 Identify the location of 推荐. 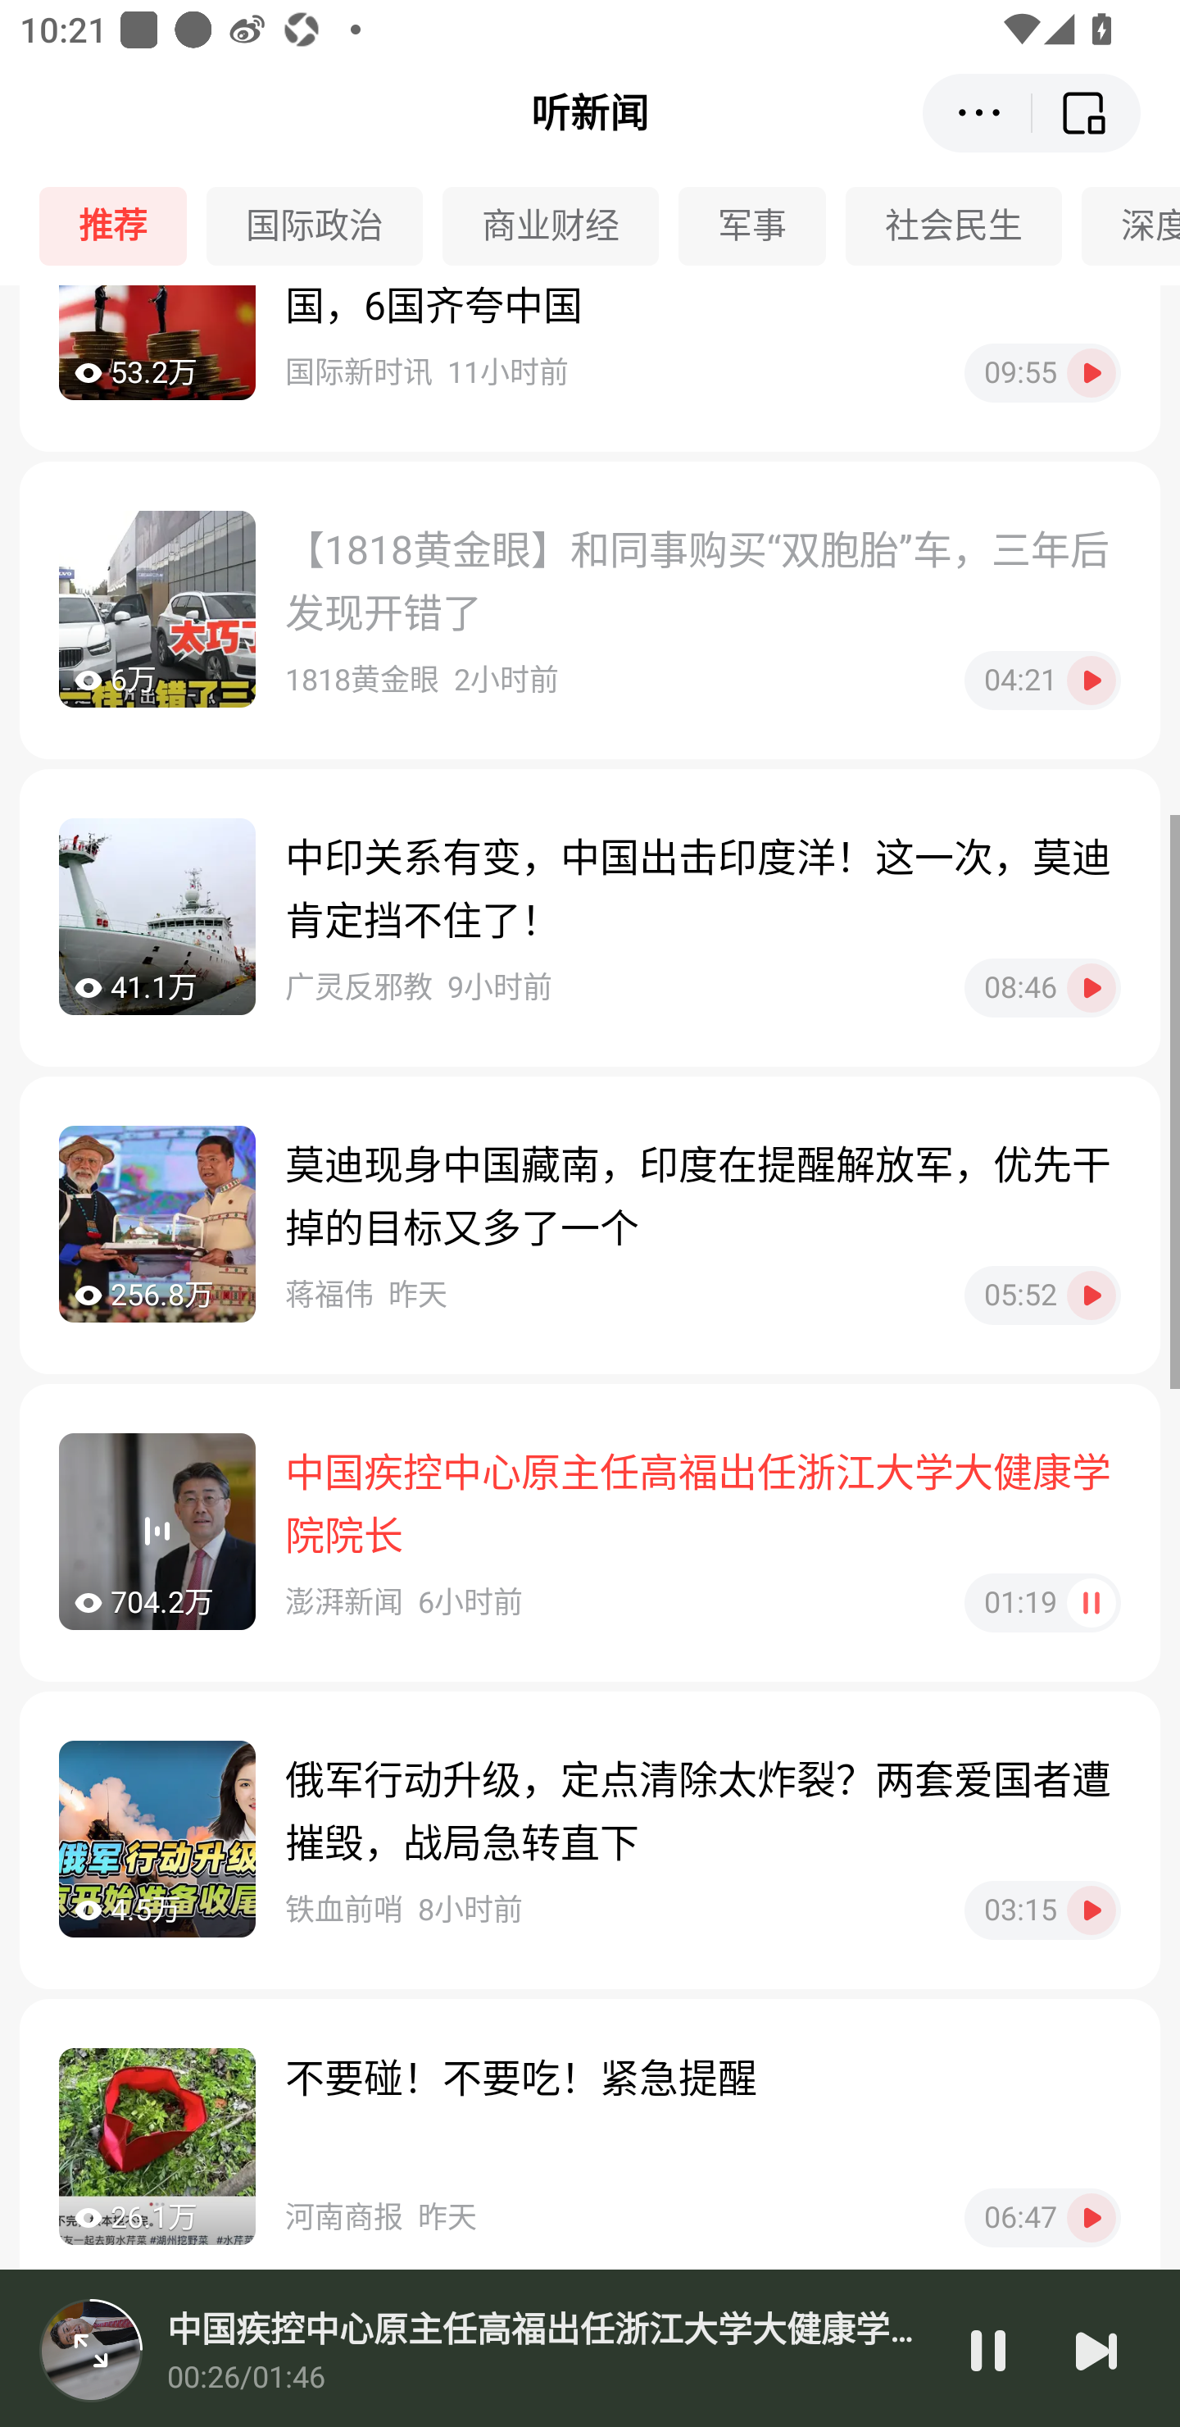
(122, 226).